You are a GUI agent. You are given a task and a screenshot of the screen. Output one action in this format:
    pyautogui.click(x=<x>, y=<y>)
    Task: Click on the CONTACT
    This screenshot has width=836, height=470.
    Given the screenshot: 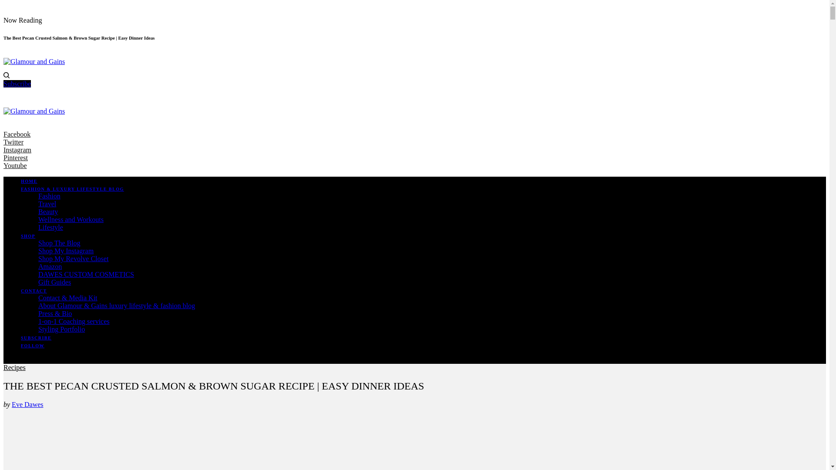 What is the action you would take?
    pyautogui.click(x=34, y=291)
    